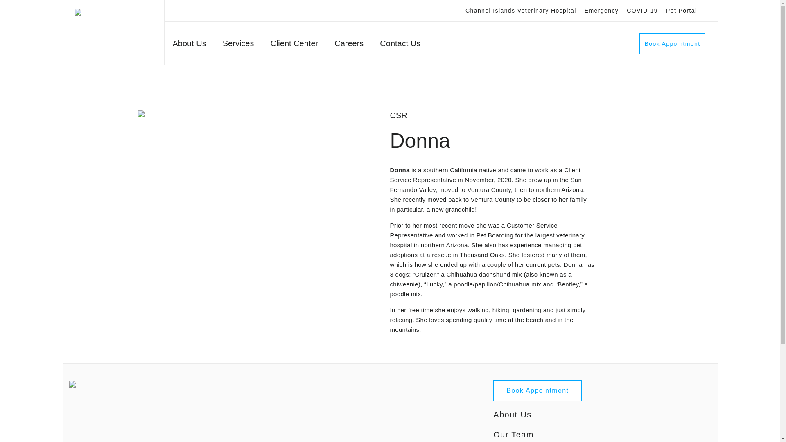 This screenshot has width=786, height=442. What do you see at coordinates (238, 45) in the screenshot?
I see `Services` at bounding box center [238, 45].